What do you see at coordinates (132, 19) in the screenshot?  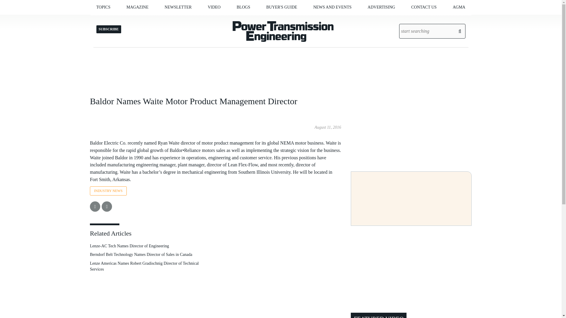 I see `COMPONENTS` at bounding box center [132, 19].